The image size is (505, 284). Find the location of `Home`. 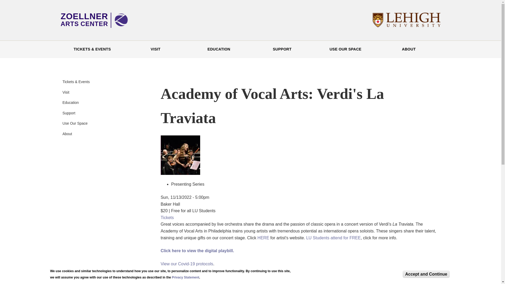

Home is located at coordinates (94, 20).